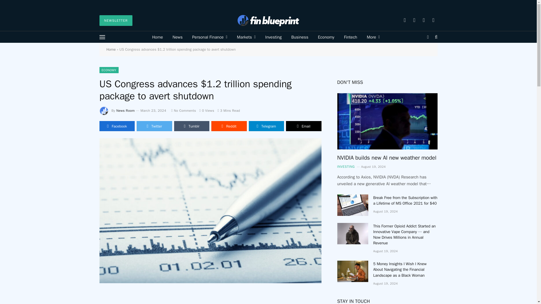 This screenshot has width=541, height=304. What do you see at coordinates (428, 37) in the screenshot?
I see `Switch to Dark Design - easier on eyes.` at bounding box center [428, 37].